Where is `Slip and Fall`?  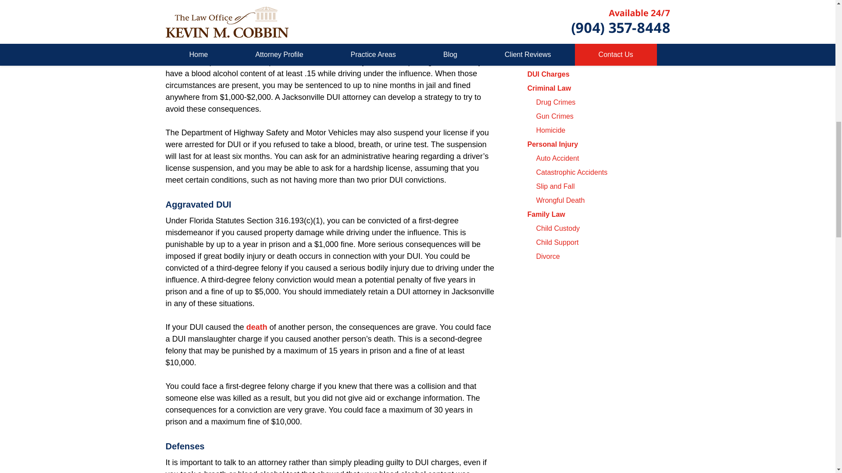 Slip and Fall is located at coordinates (552, 187).